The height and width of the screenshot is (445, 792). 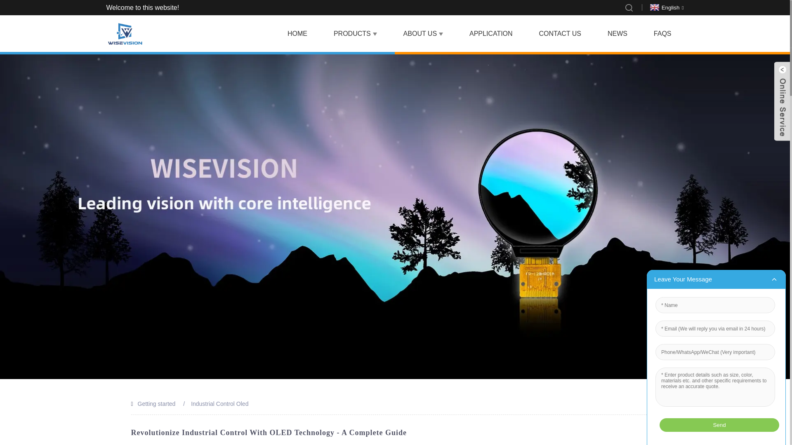 What do you see at coordinates (618, 34) in the screenshot?
I see `NEWS` at bounding box center [618, 34].